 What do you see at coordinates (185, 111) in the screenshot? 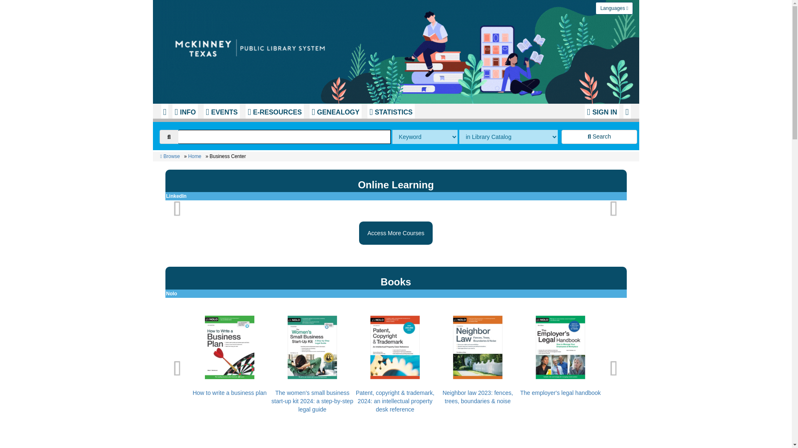
I see `INFO` at bounding box center [185, 111].